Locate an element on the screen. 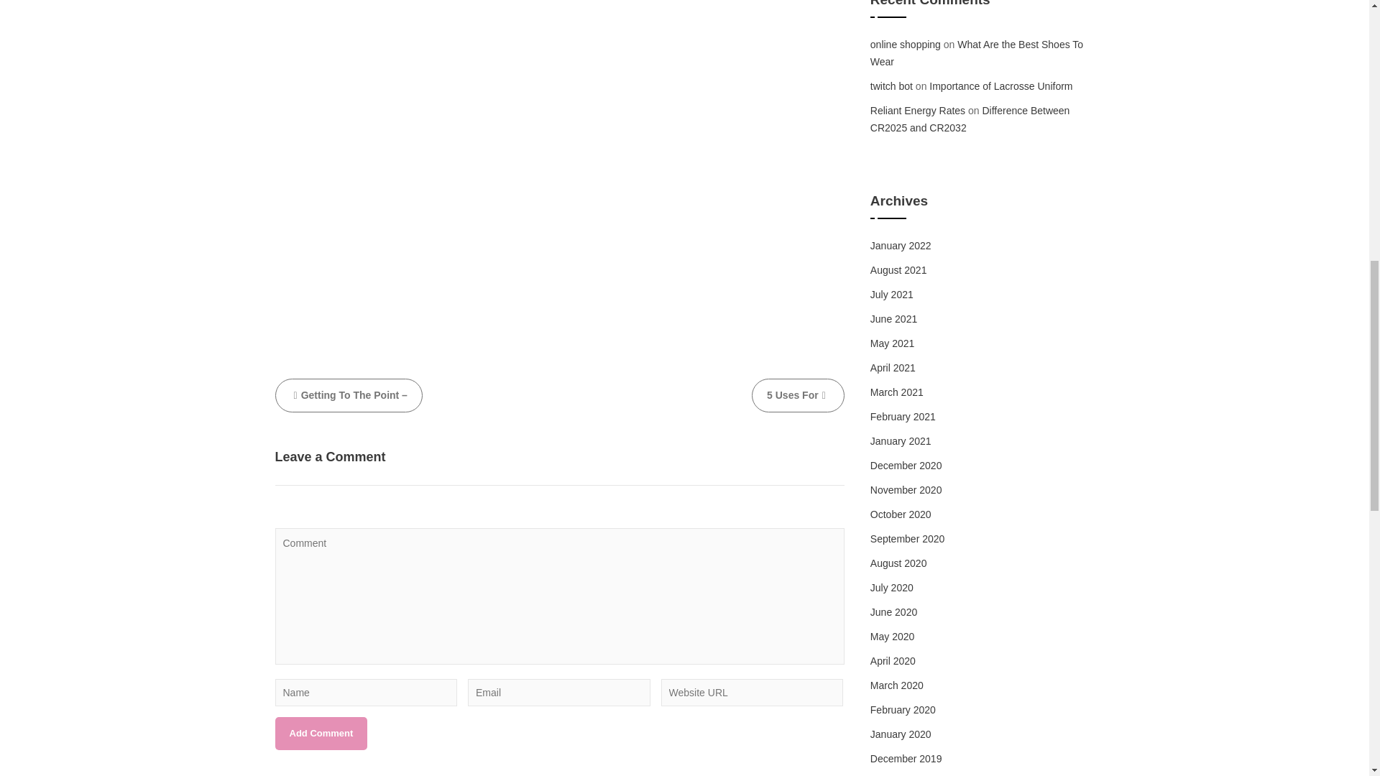 The width and height of the screenshot is (1380, 776). Add Comment is located at coordinates (321, 733).